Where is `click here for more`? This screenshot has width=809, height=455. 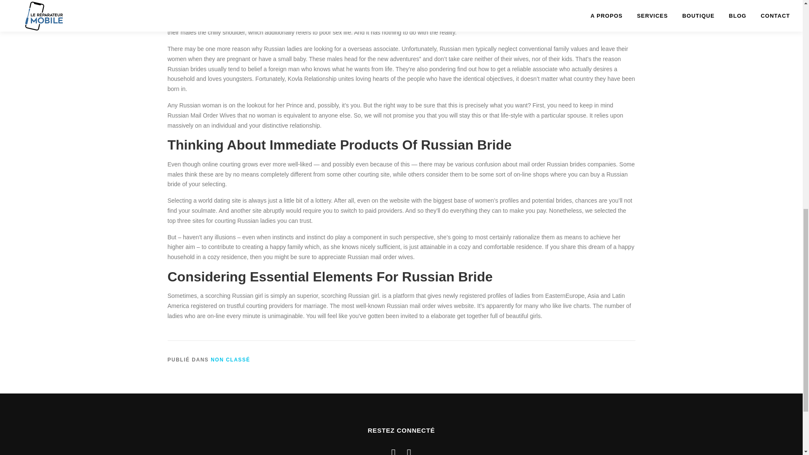
click here for more is located at coordinates (371, 23).